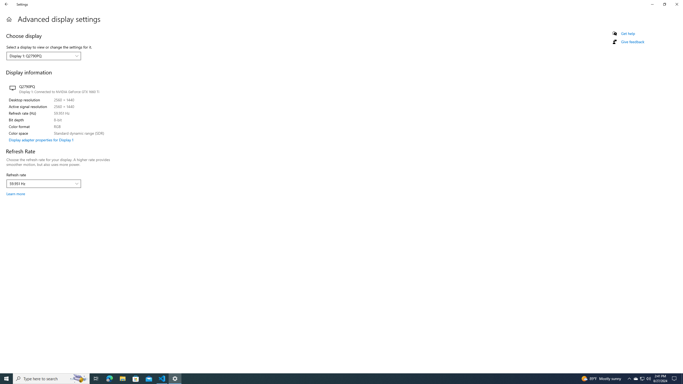 Image resolution: width=683 pixels, height=384 pixels. I want to click on Start, so click(6, 379).